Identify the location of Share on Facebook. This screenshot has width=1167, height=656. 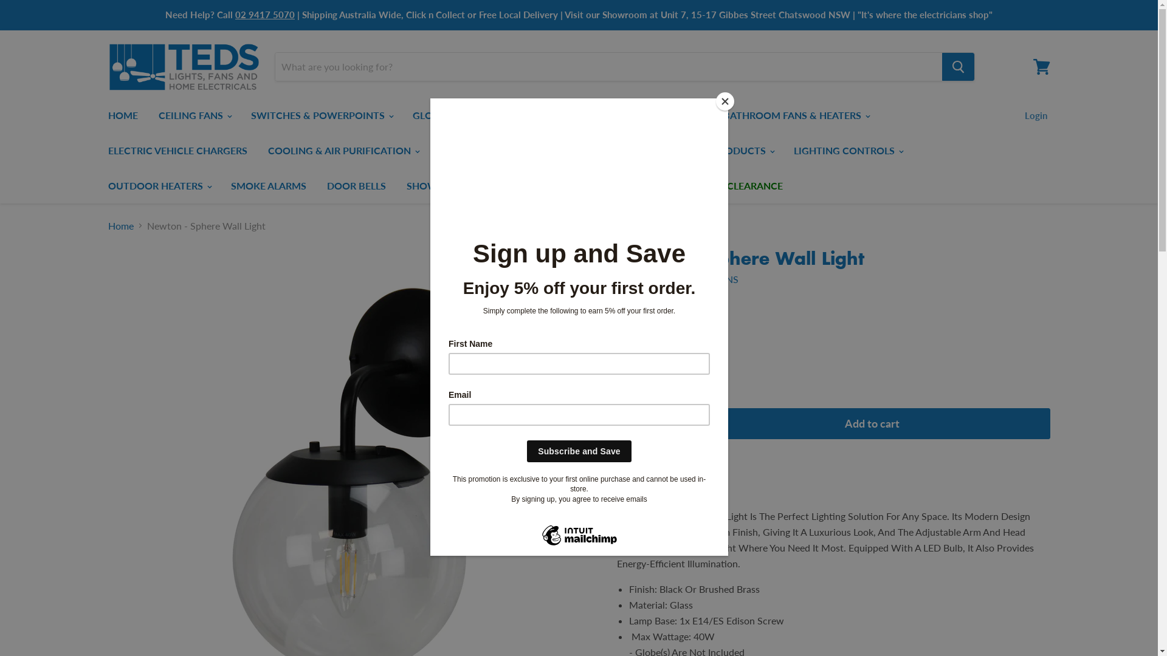
(624, 484).